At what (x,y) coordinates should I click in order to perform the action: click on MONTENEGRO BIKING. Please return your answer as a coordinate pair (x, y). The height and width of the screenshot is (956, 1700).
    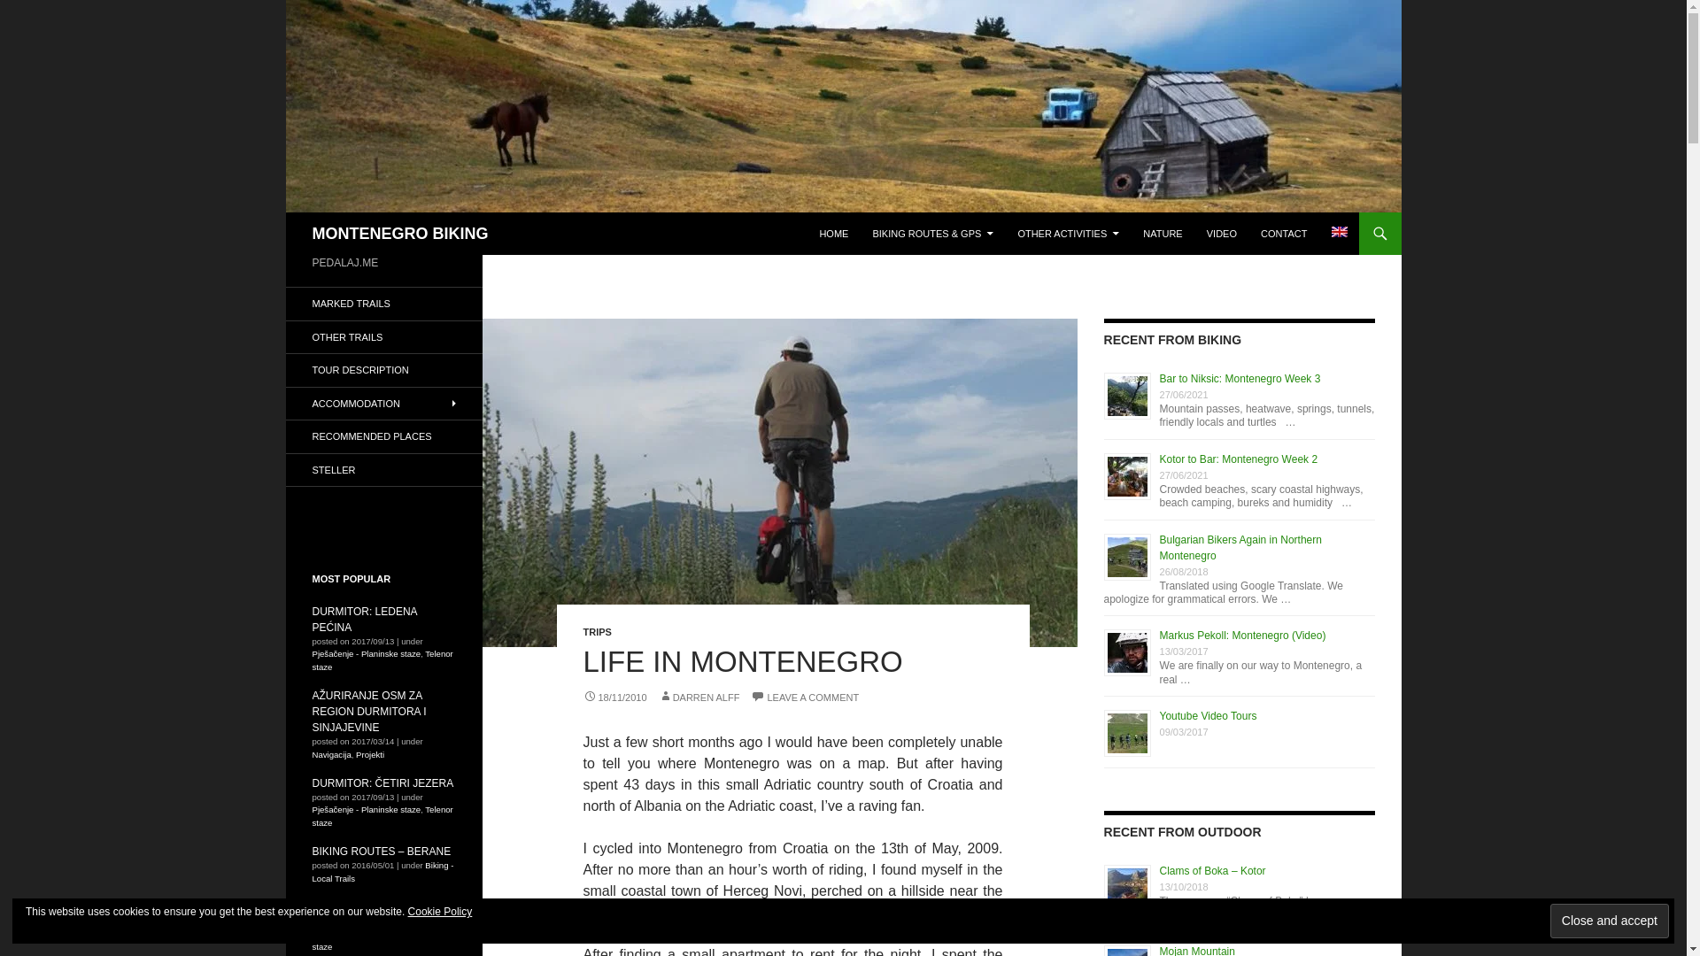
    Looking at the image, I should click on (399, 234).